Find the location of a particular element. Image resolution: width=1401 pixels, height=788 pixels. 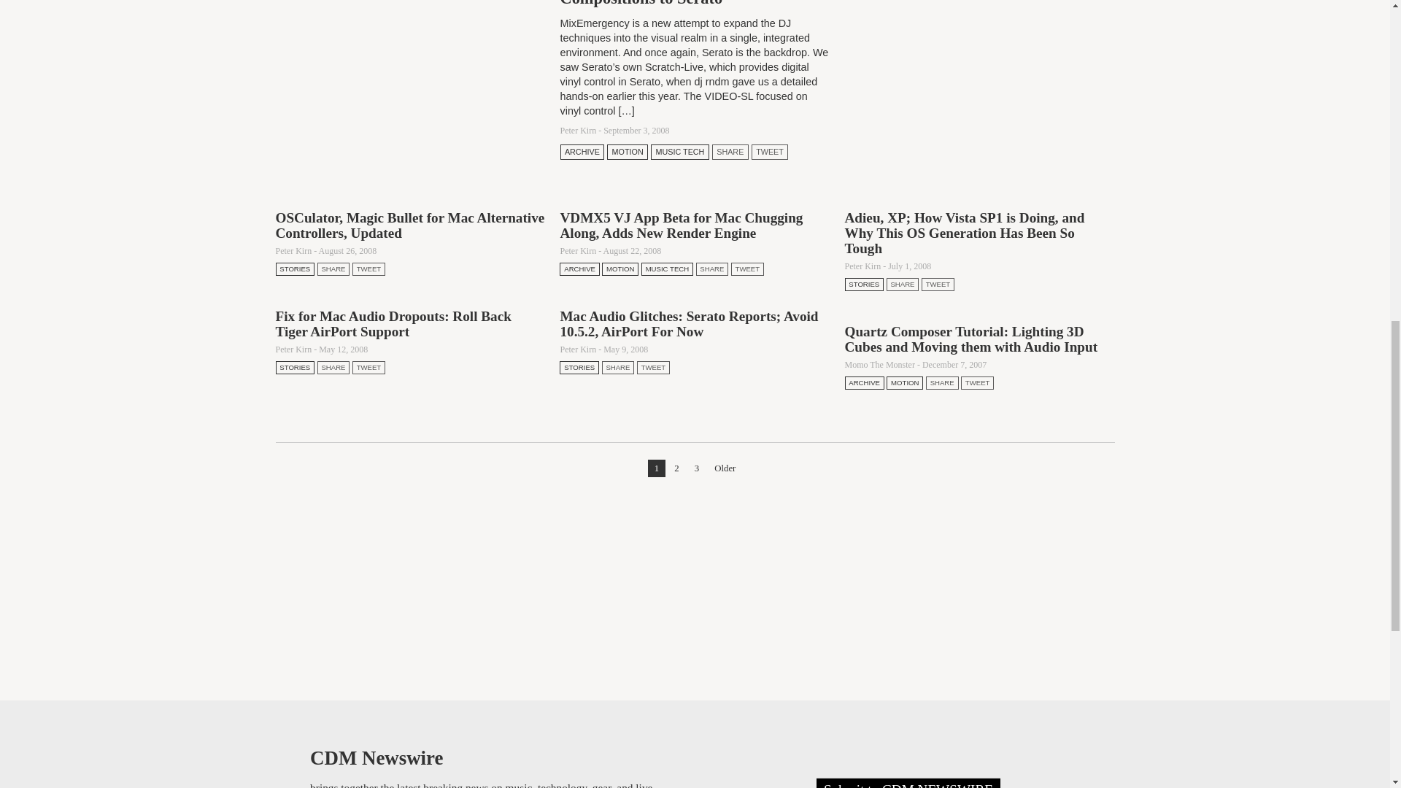

3rd party ad content is located at coordinates (695, 585).